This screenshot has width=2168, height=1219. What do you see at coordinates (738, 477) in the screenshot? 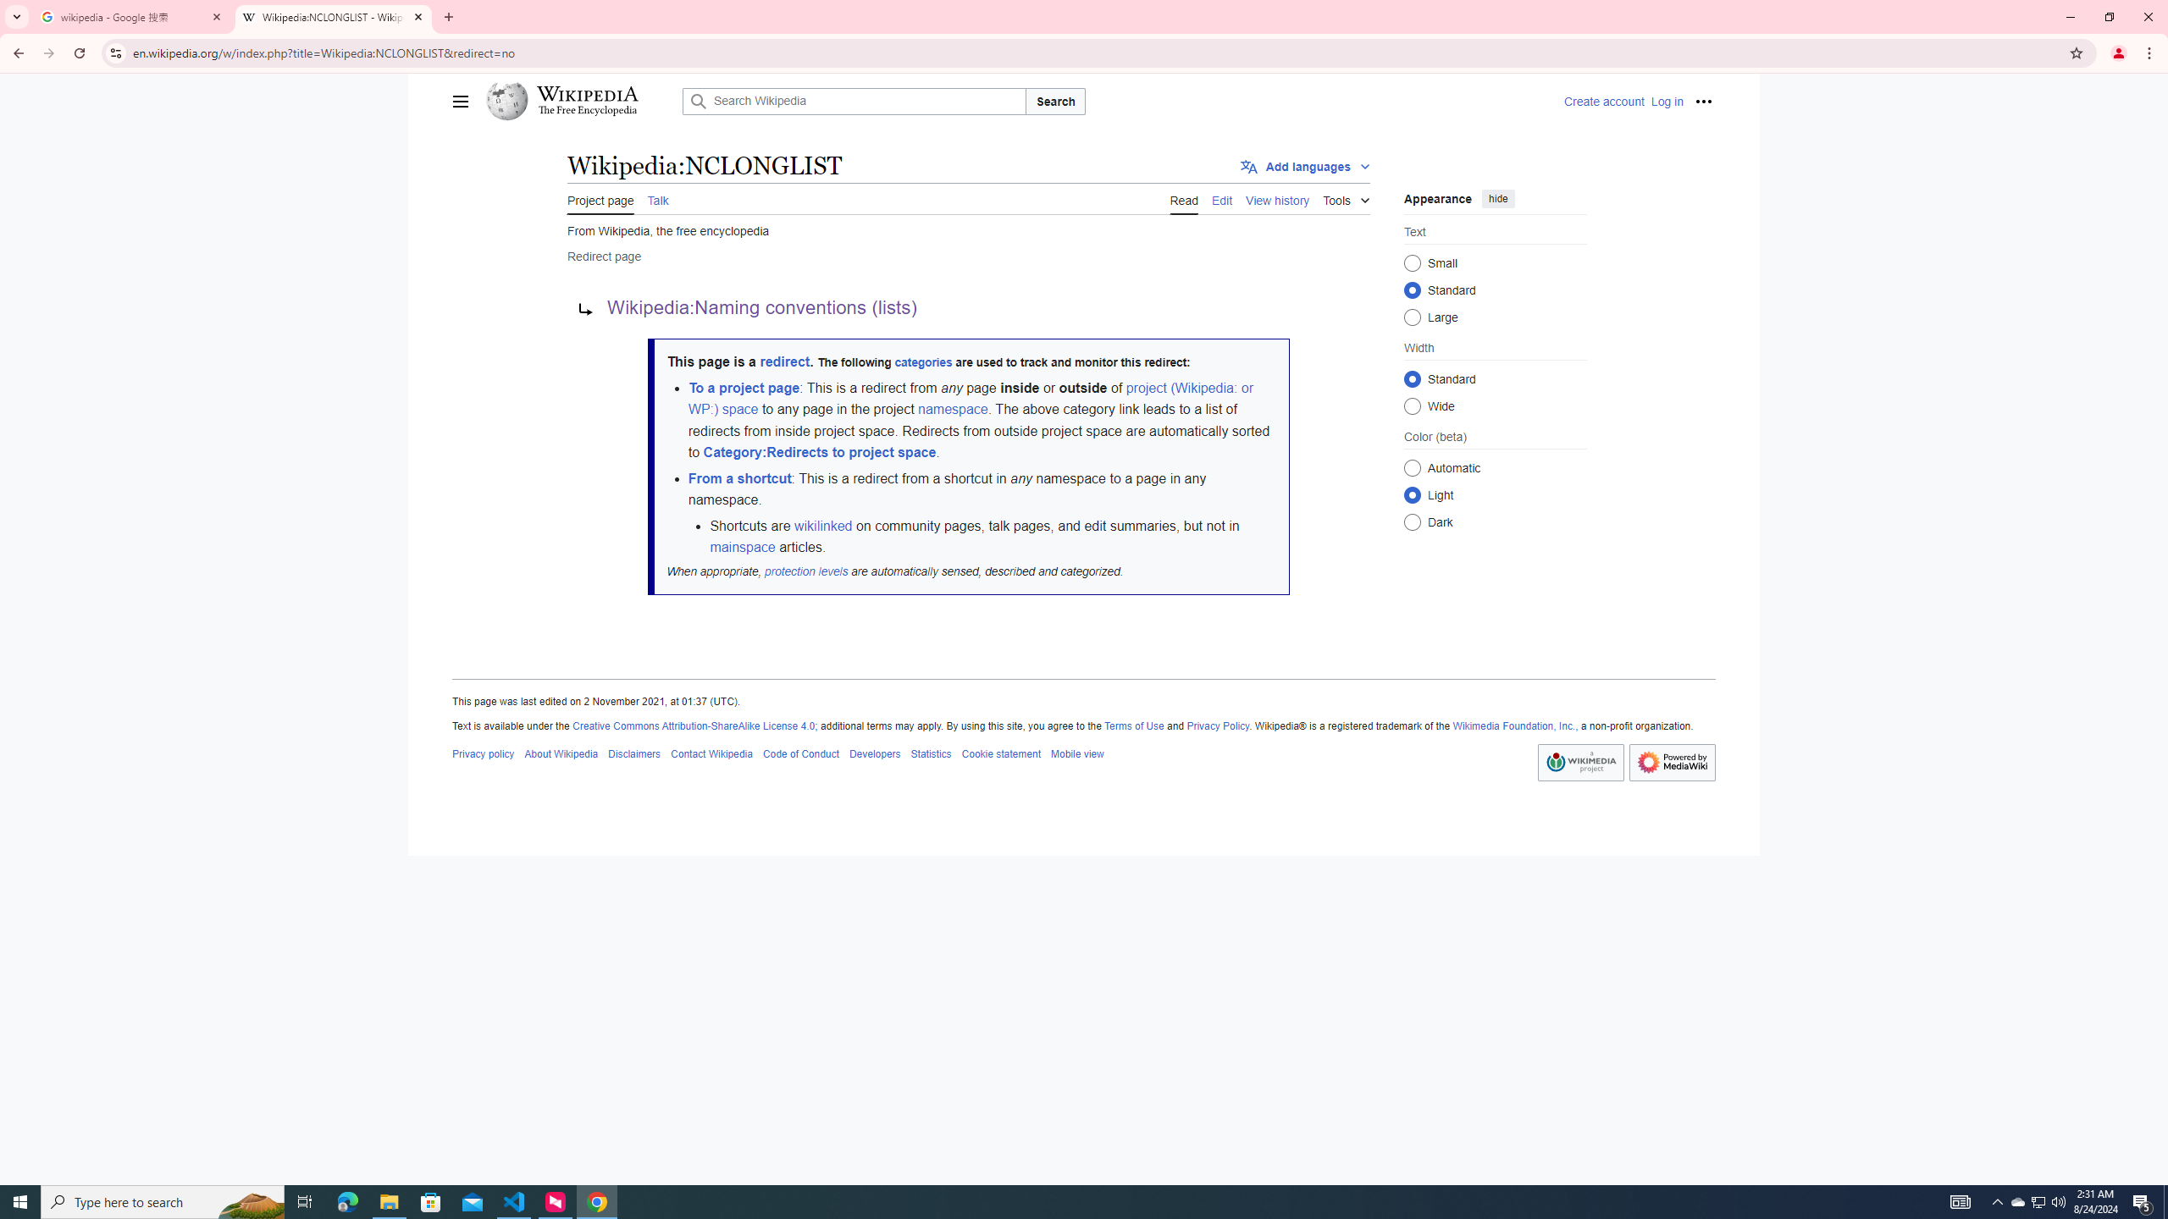
I see `From a shortcut` at bounding box center [738, 477].